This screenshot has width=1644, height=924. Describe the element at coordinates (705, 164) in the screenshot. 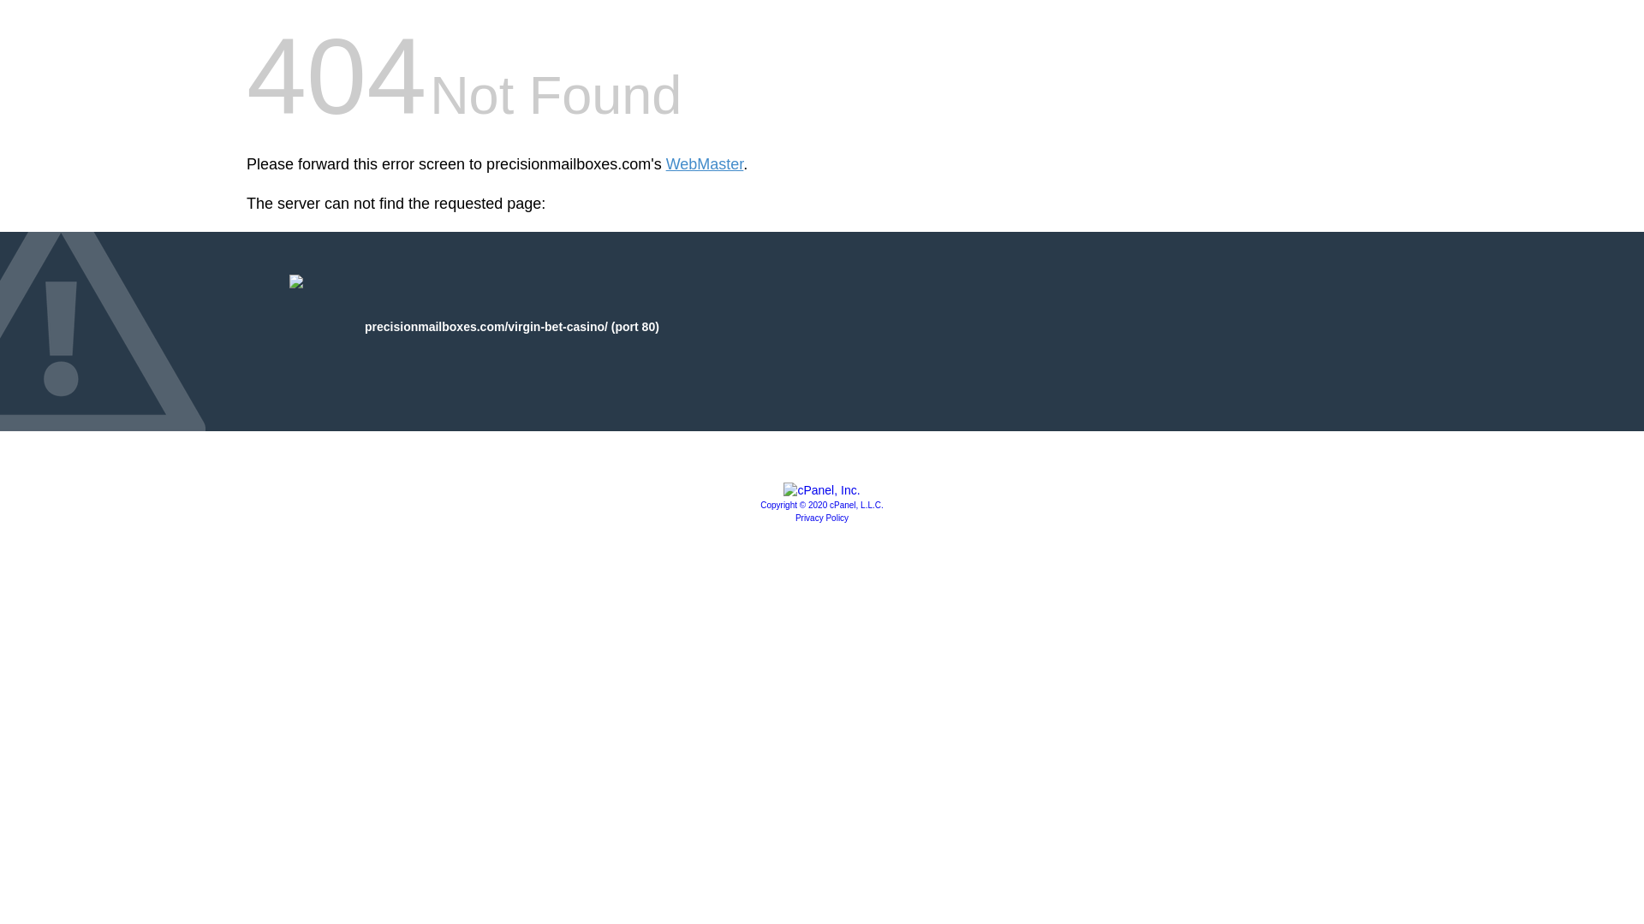

I see `WebMaster` at that location.